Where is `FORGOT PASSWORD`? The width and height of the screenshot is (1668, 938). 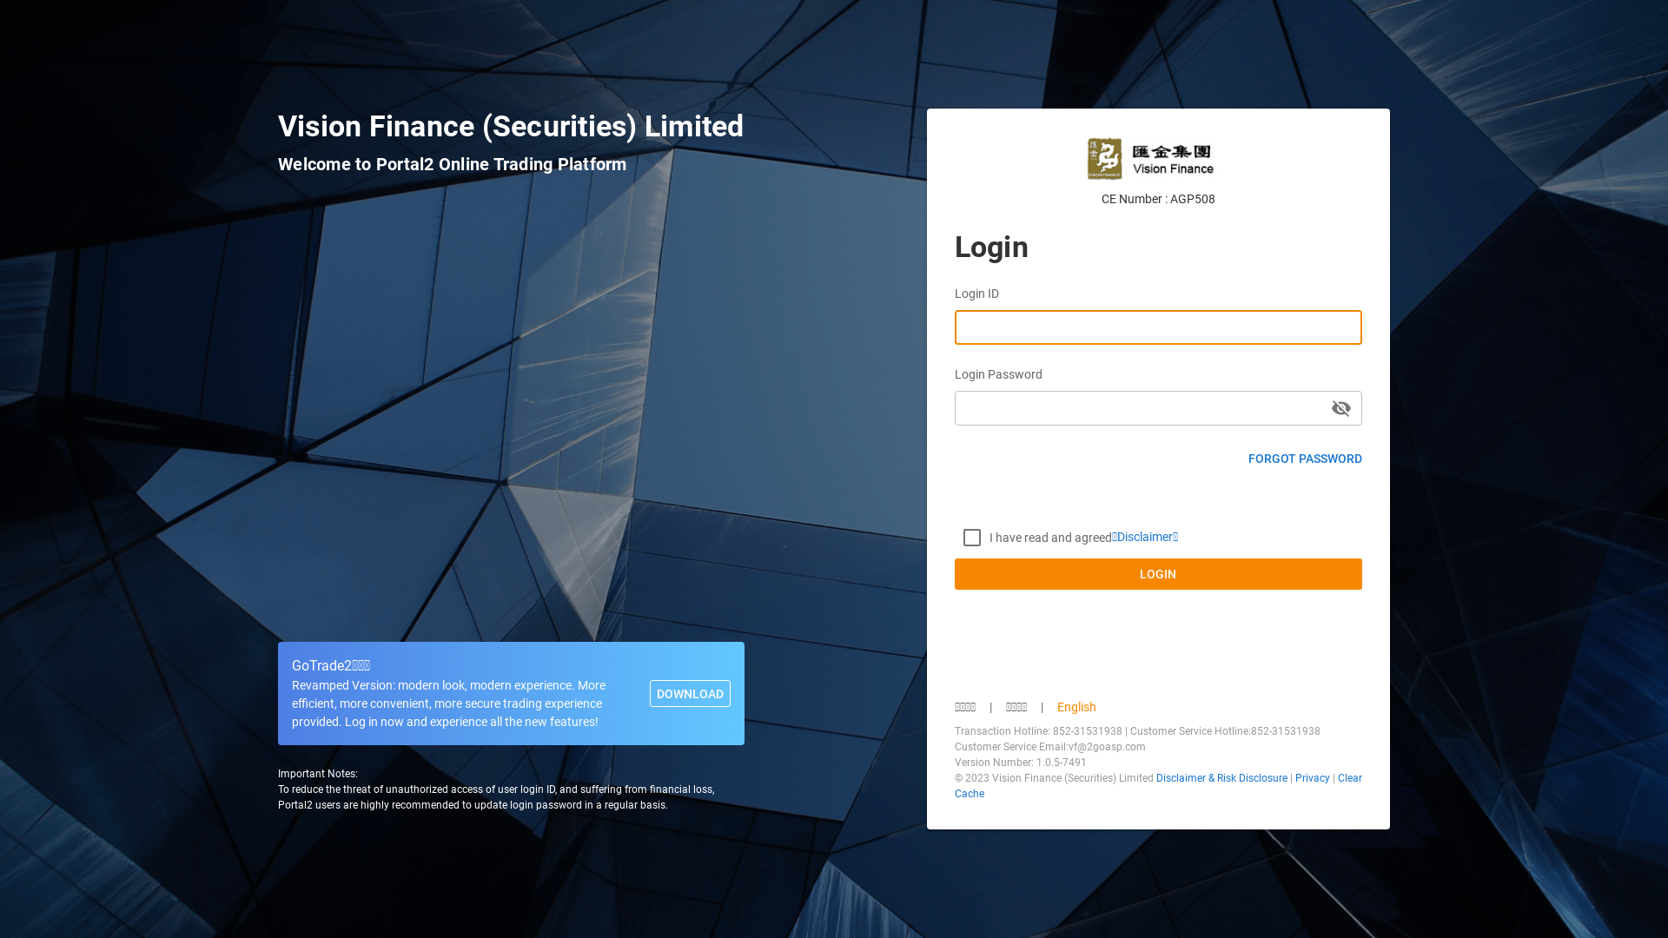 FORGOT PASSWORD is located at coordinates (1305, 459).